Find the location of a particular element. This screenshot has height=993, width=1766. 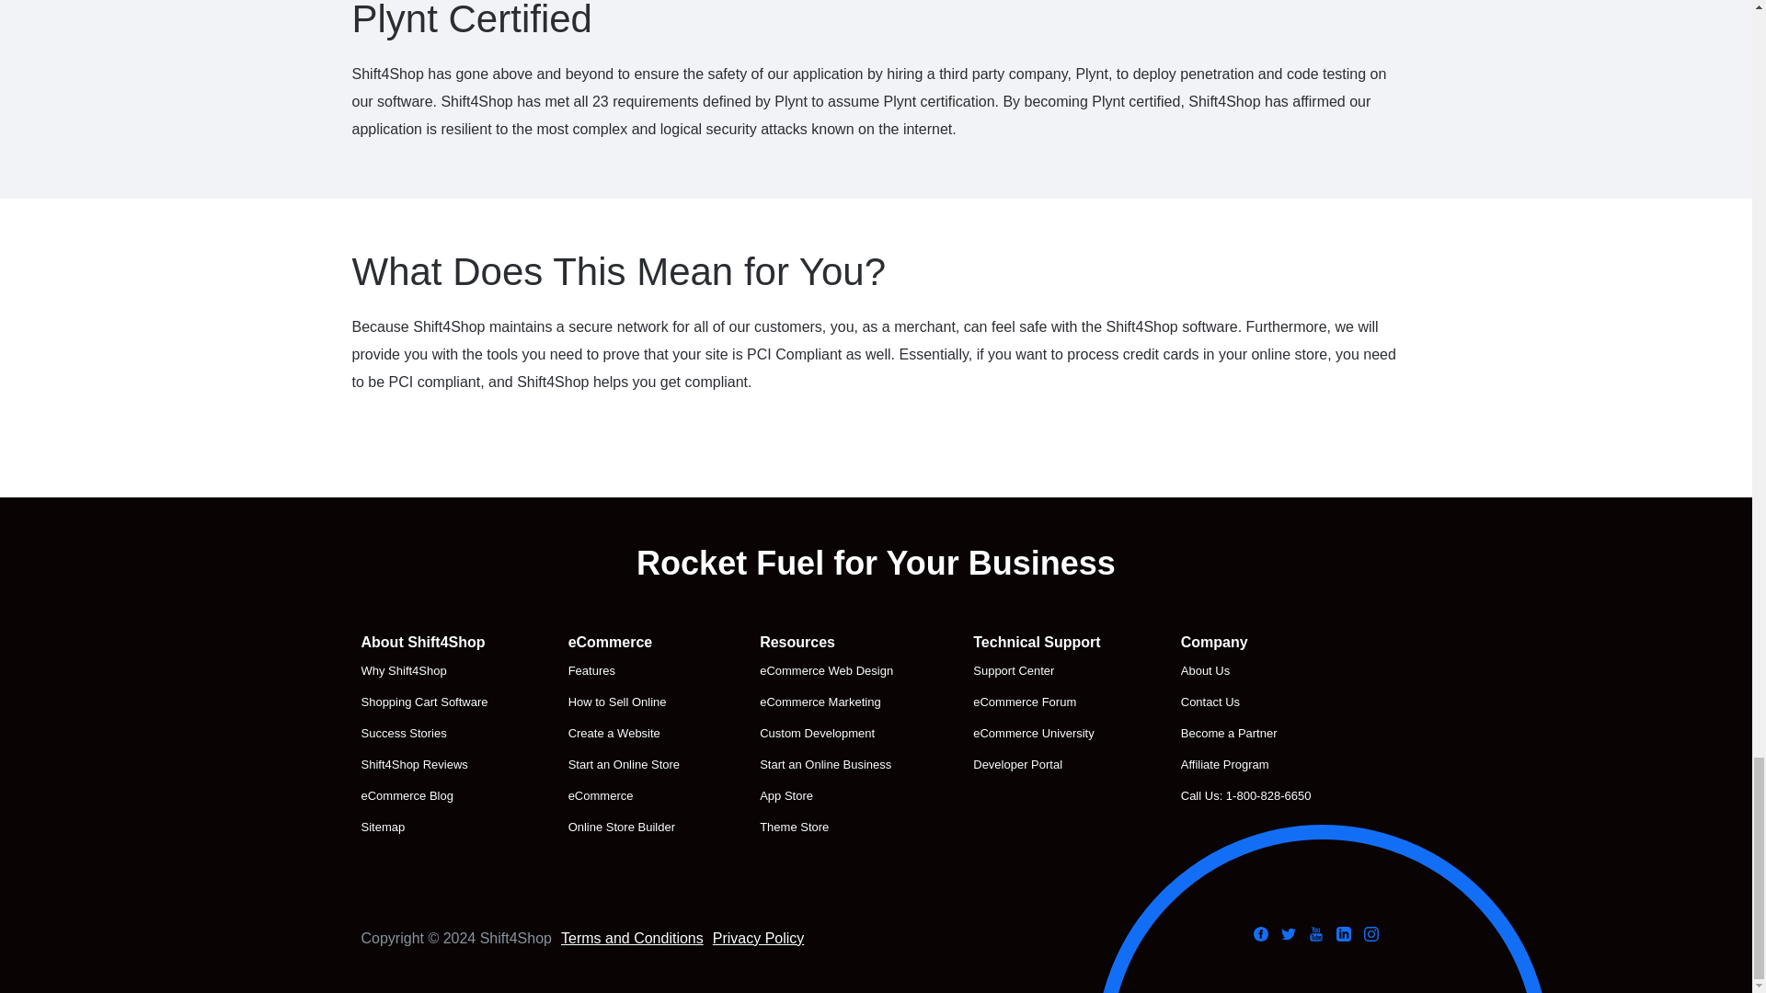

How to Sell Online is located at coordinates (624, 702).